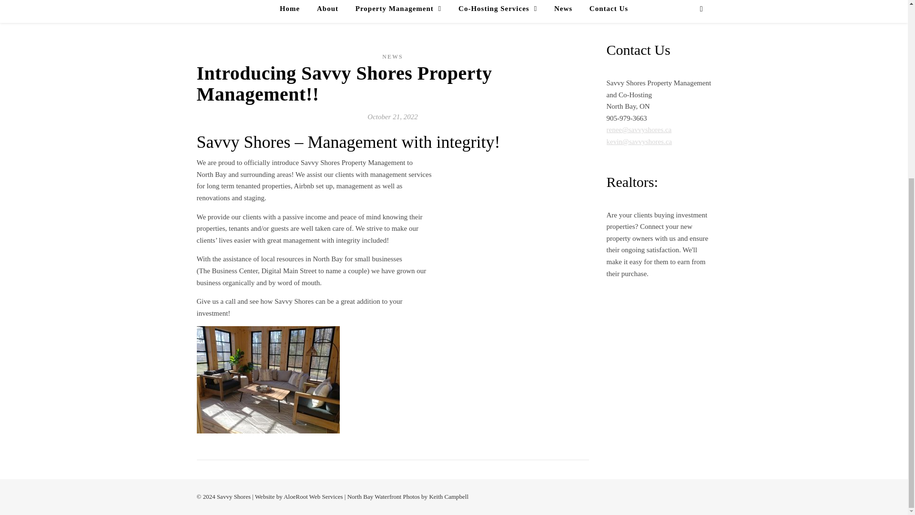 The width and height of the screenshot is (915, 515). Describe the element at coordinates (605, 11) in the screenshot. I see `Contact Us` at that location.